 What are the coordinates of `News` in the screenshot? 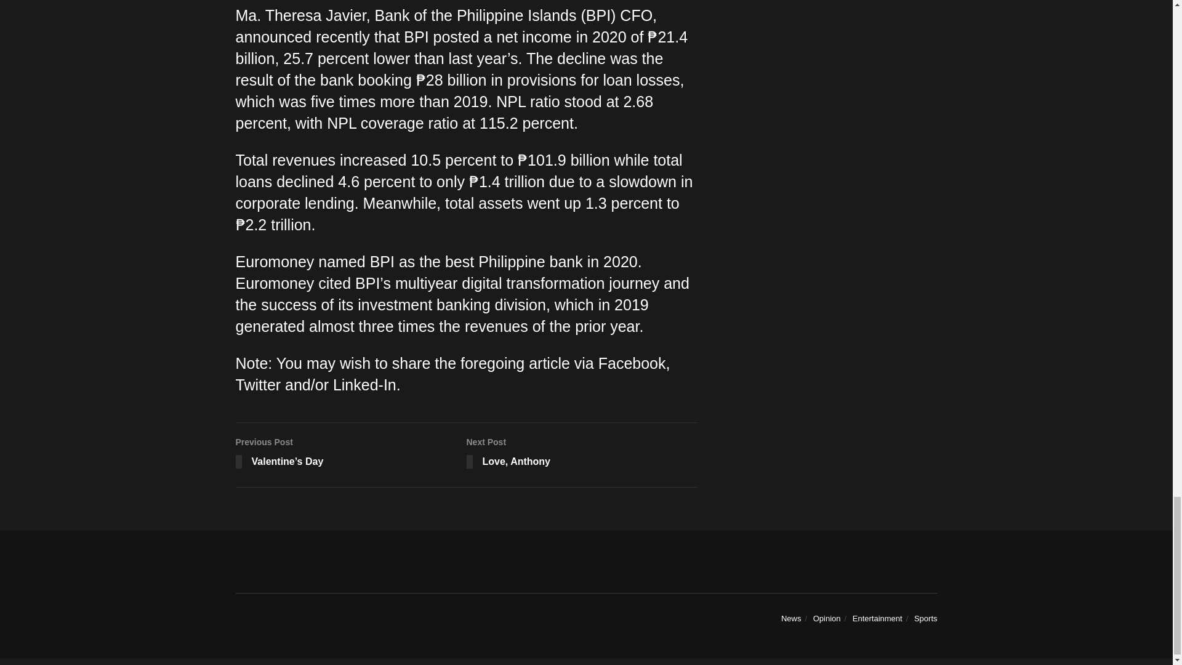 It's located at (791, 618).